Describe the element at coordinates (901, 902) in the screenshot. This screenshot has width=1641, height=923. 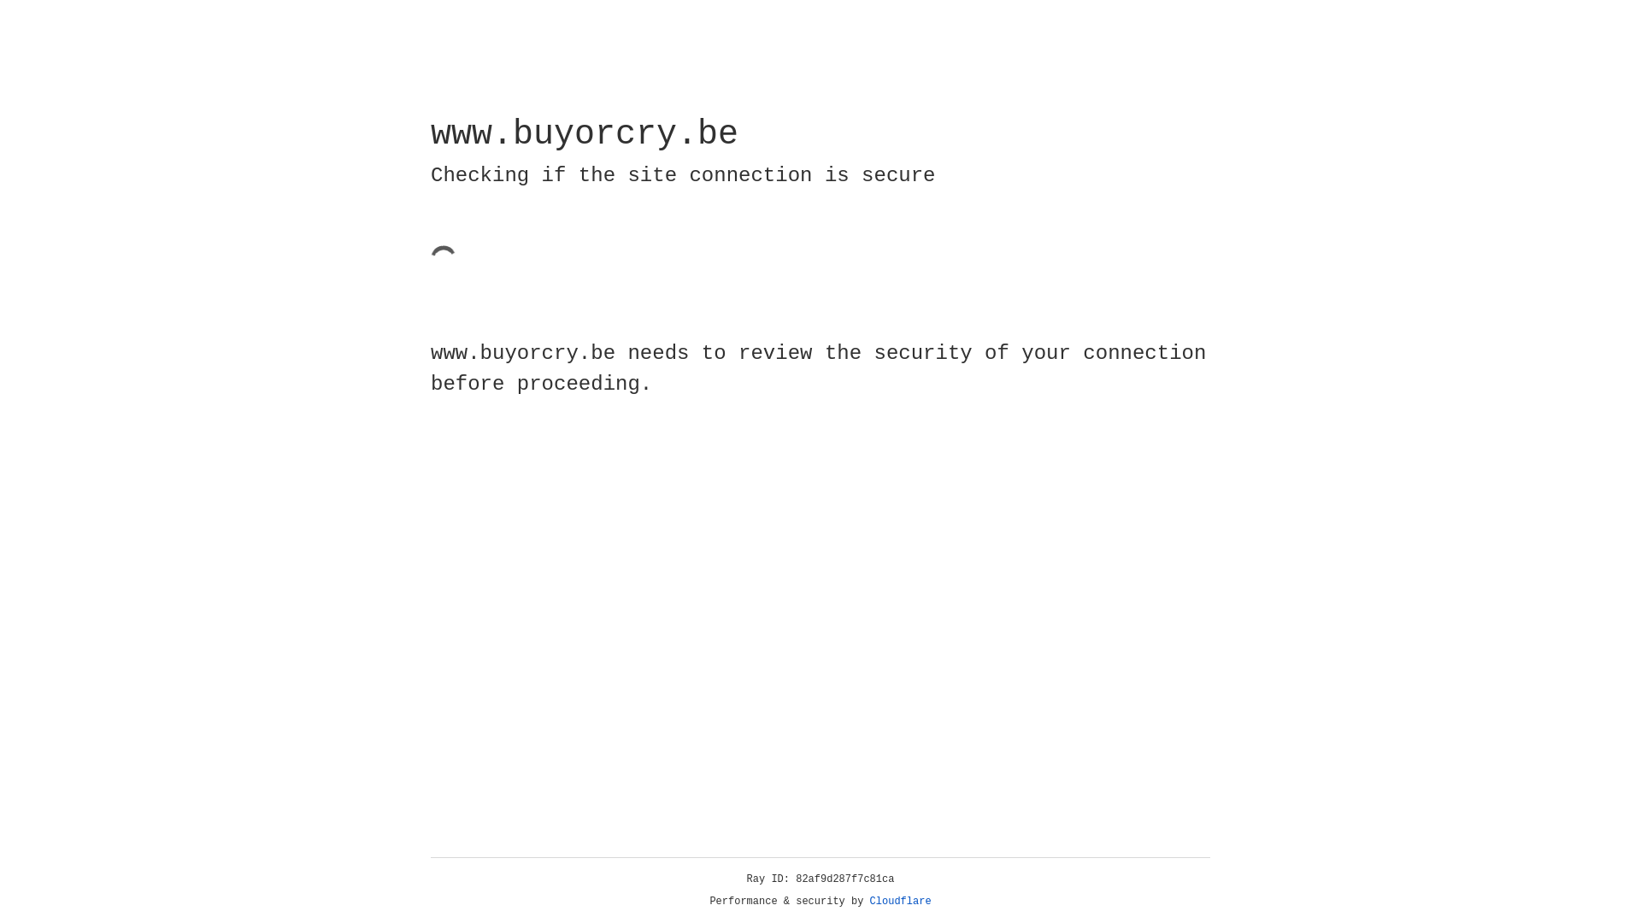
I see `Cloudflare` at that location.